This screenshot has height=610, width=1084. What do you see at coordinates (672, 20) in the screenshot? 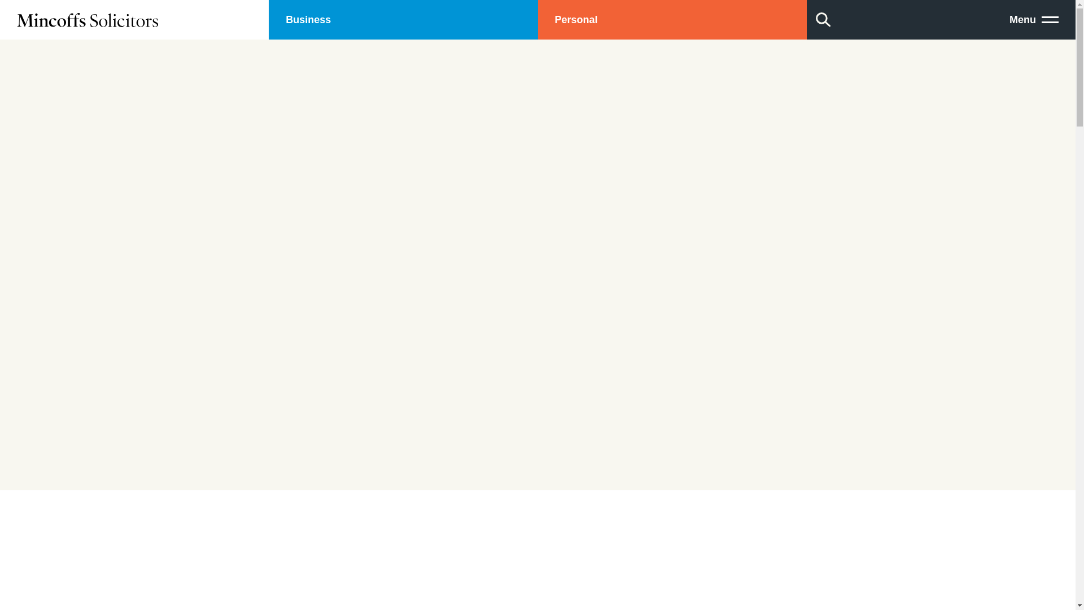
I see `Personal` at bounding box center [672, 20].